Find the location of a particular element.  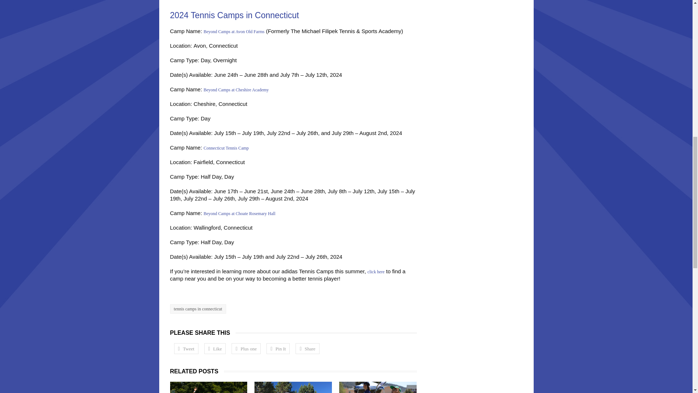

Beyond Camps at Avon Old Farms is located at coordinates (234, 31).